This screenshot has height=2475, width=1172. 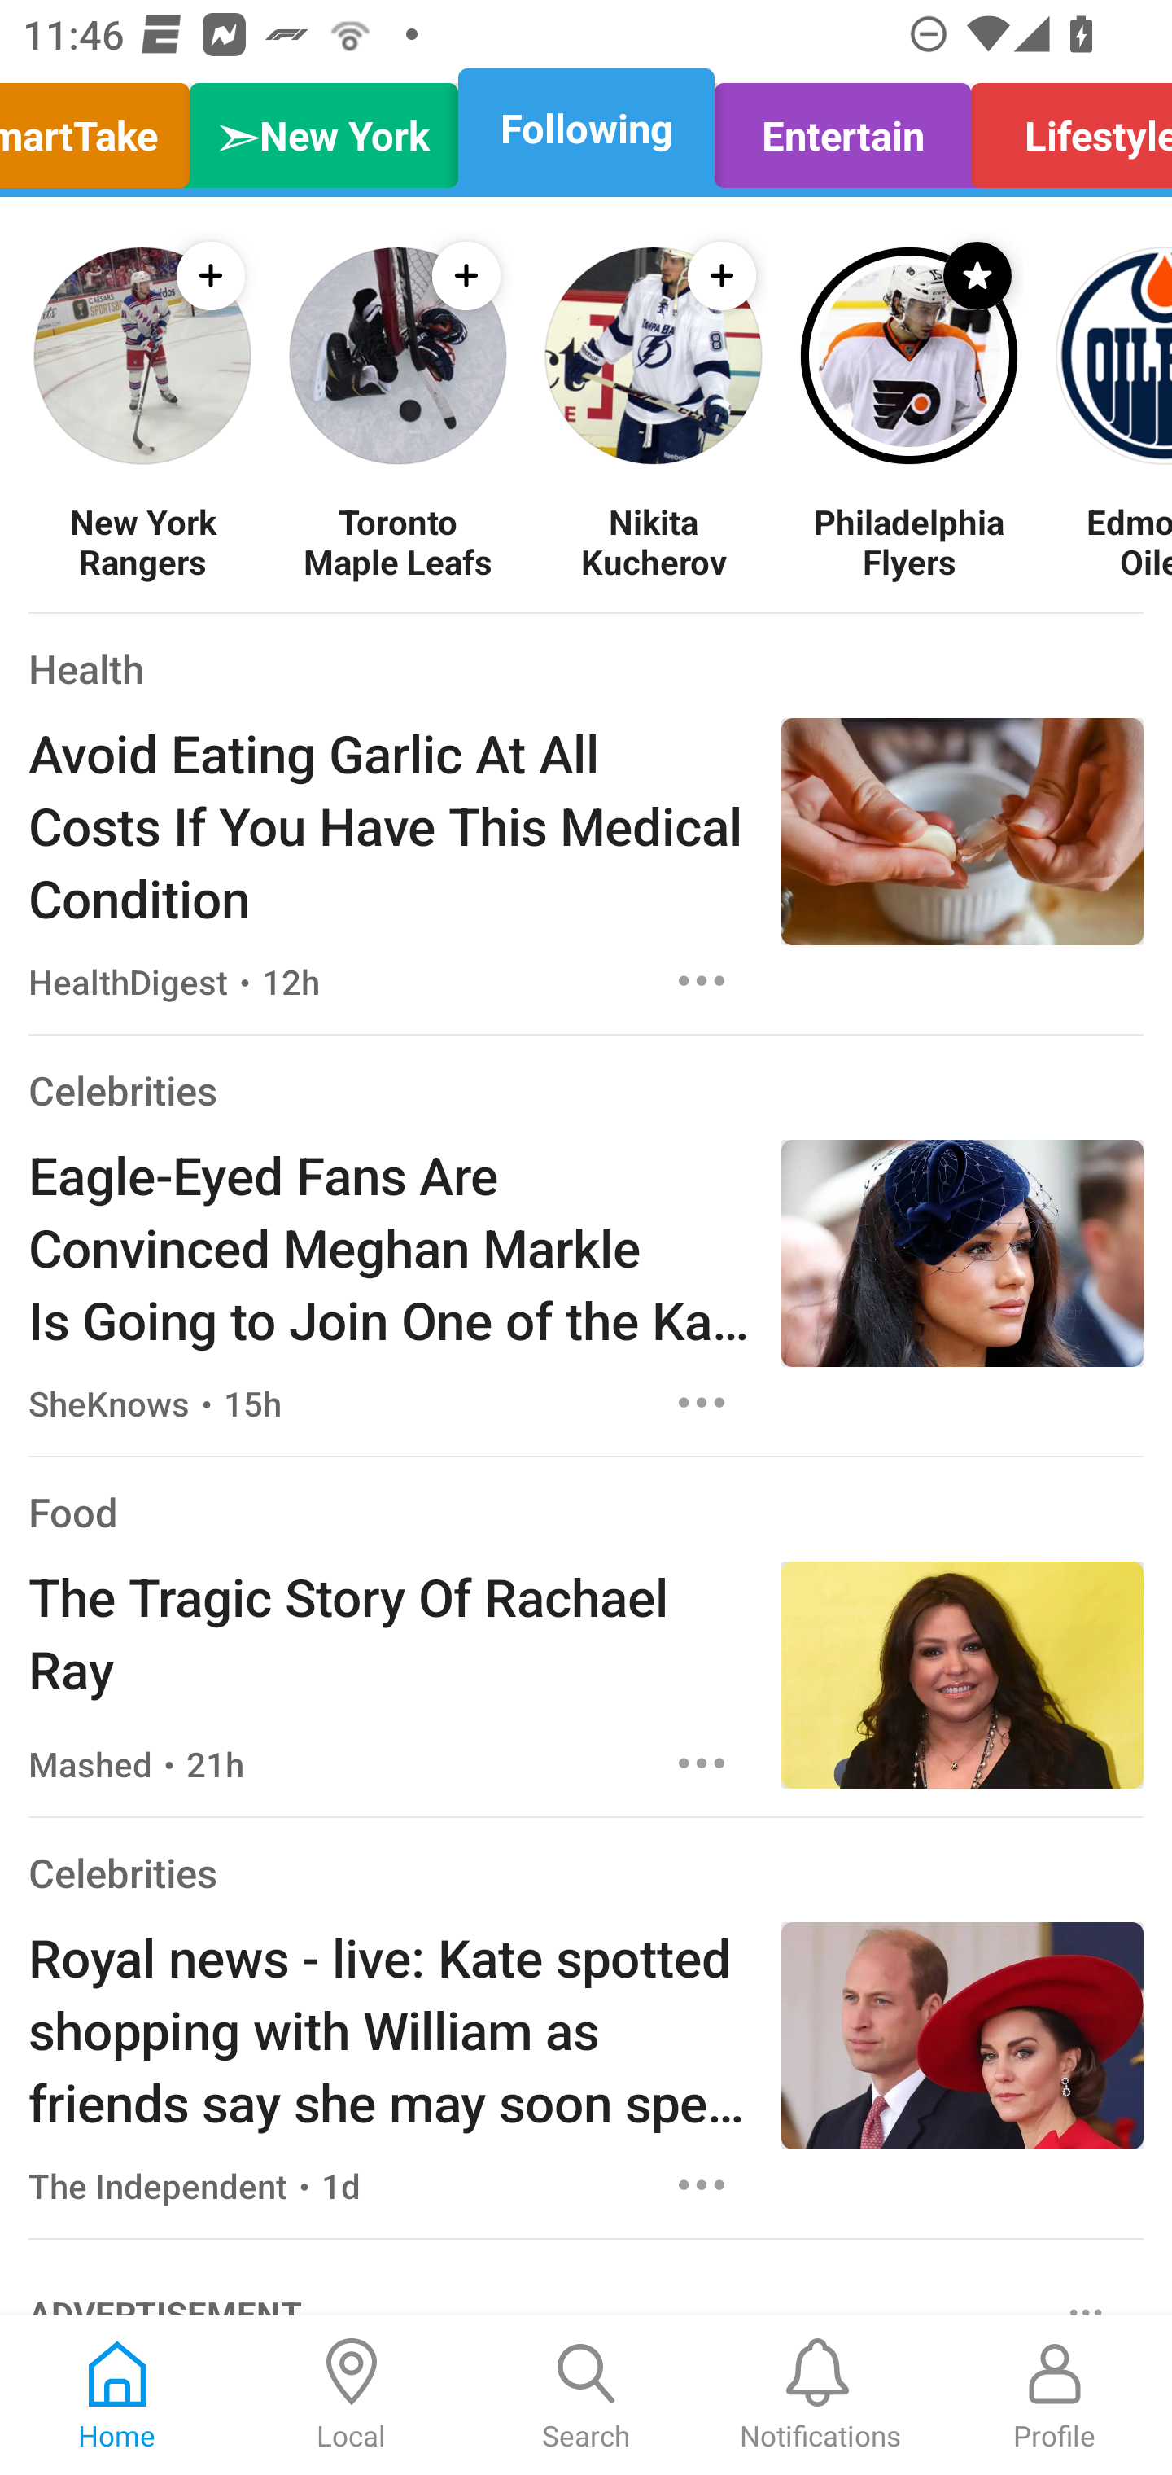 I want to click on Toronto Maple Leafs, so click(x=397, y=541).